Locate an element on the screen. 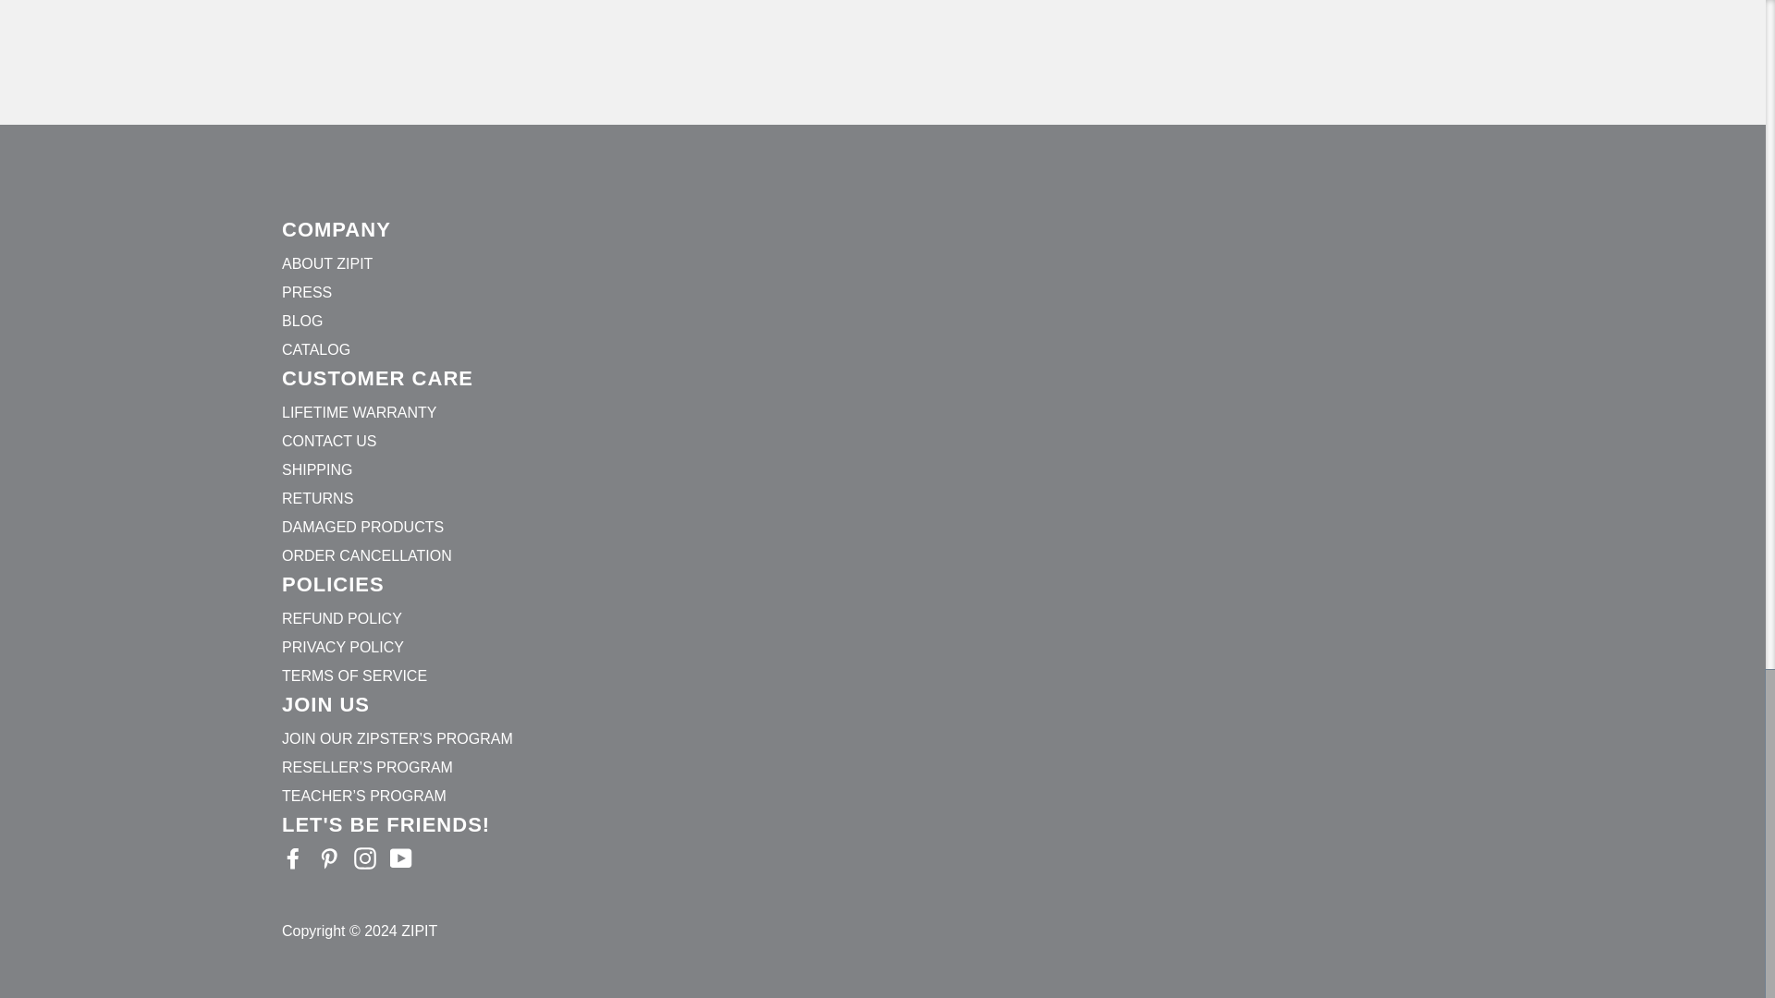 The image size is (1775, 998). ZIPIT on Facebook is located at coordinates (292, 858).